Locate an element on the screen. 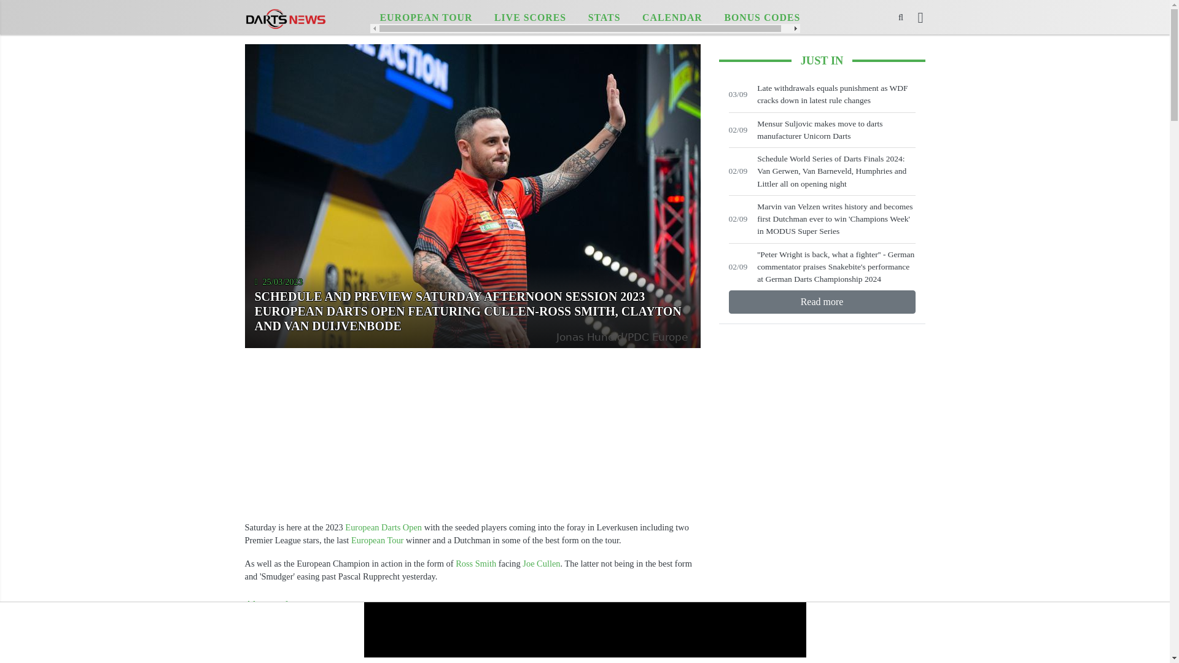 The image size is (1179, 663). BONUS CODES is located at coordinates (762, 18).